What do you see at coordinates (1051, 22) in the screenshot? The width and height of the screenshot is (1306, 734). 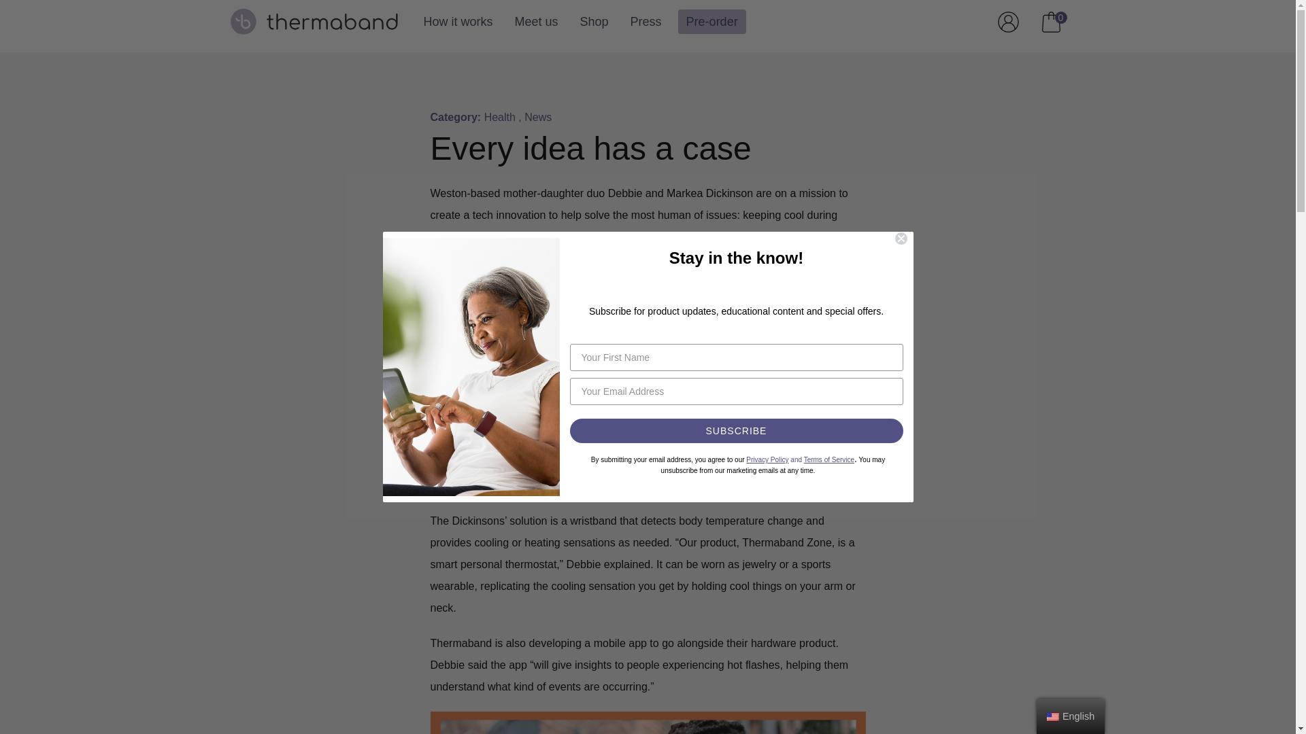 I see `Health` at bounding box center [1051, 22].